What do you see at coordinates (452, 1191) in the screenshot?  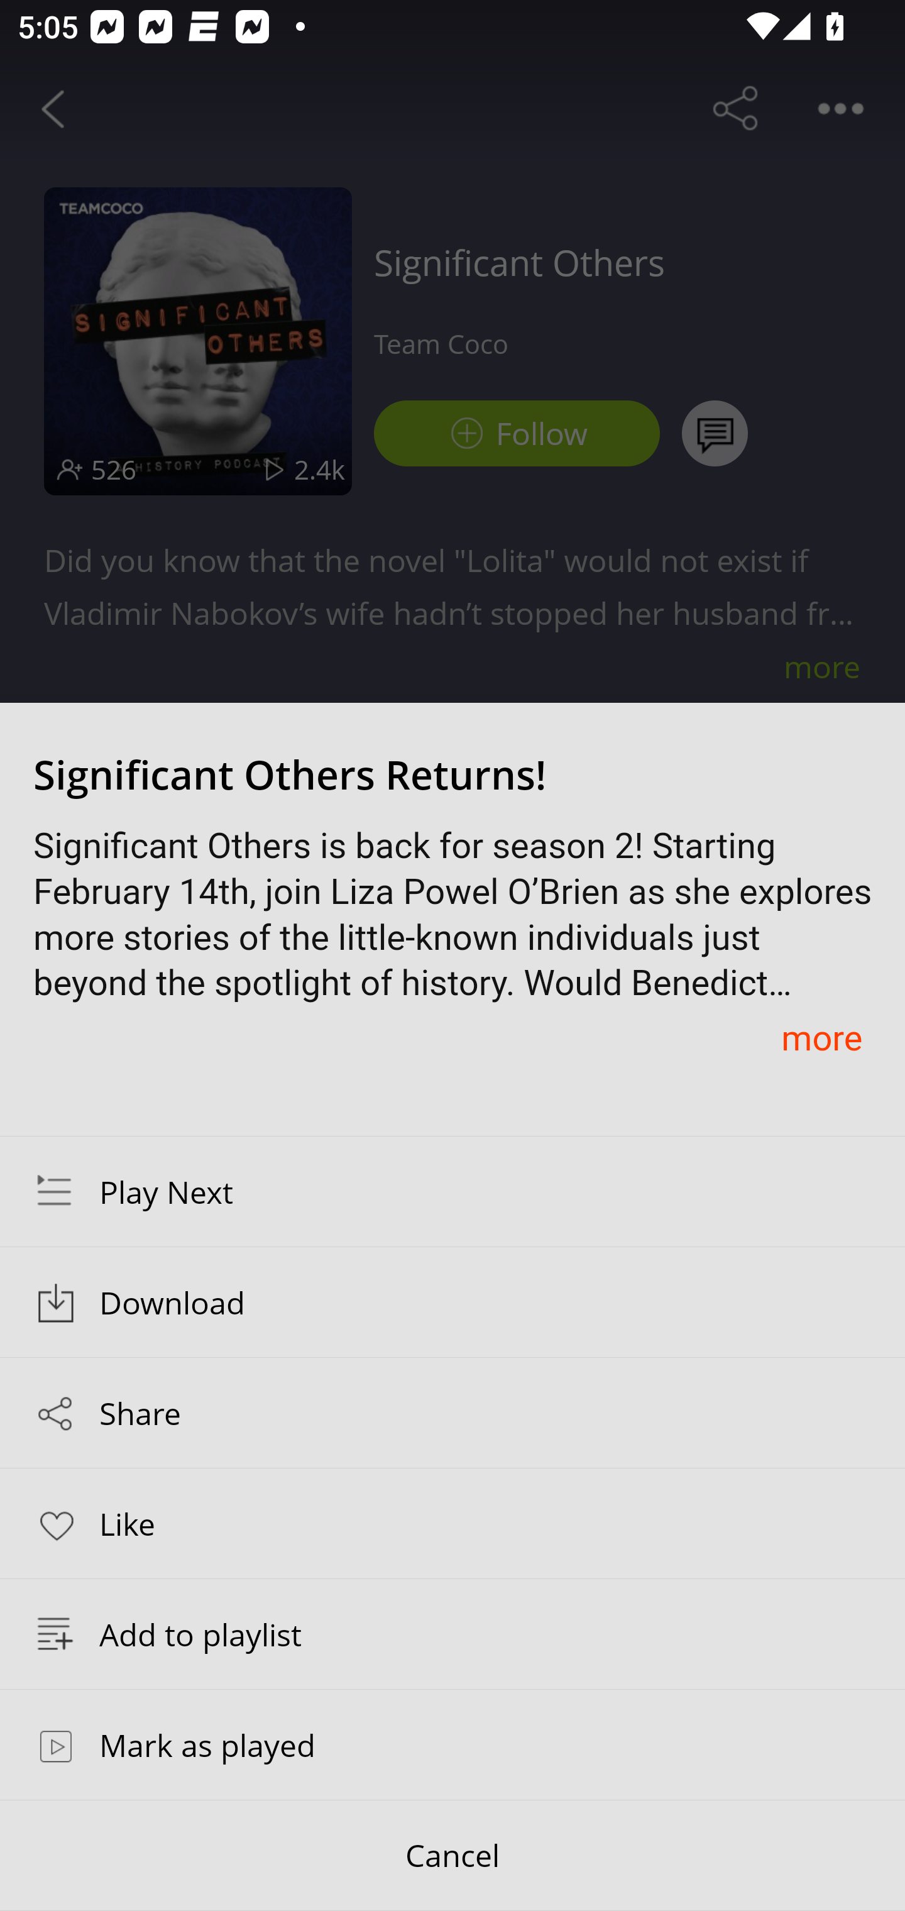 I see `Play Next` at bounding box center [452, 1191].